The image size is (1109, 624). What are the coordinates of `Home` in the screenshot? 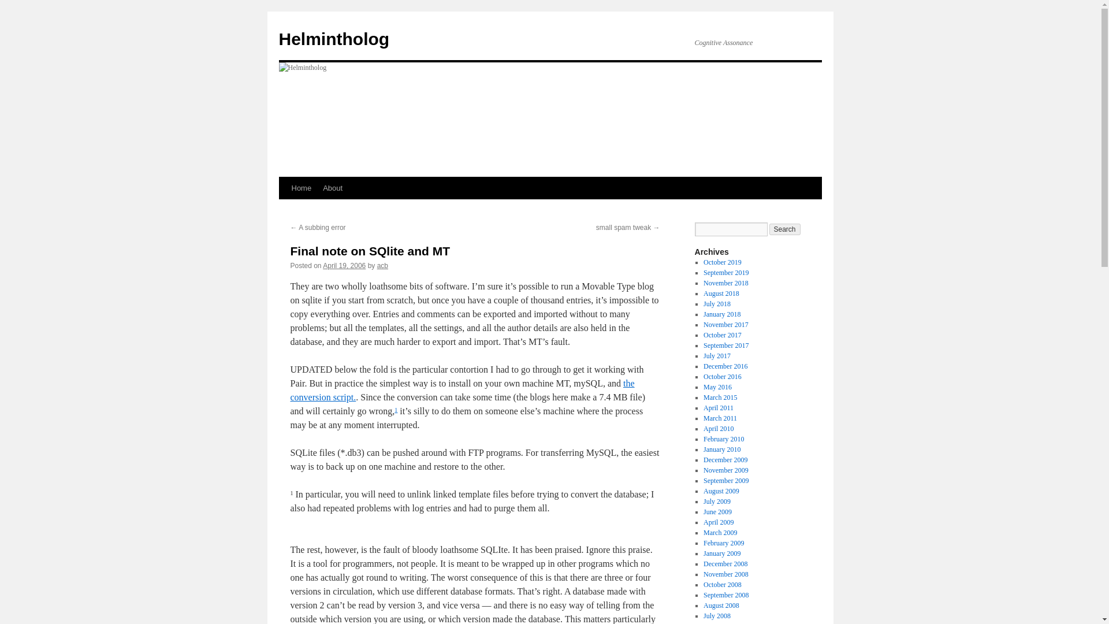 It's located at (301, 188).